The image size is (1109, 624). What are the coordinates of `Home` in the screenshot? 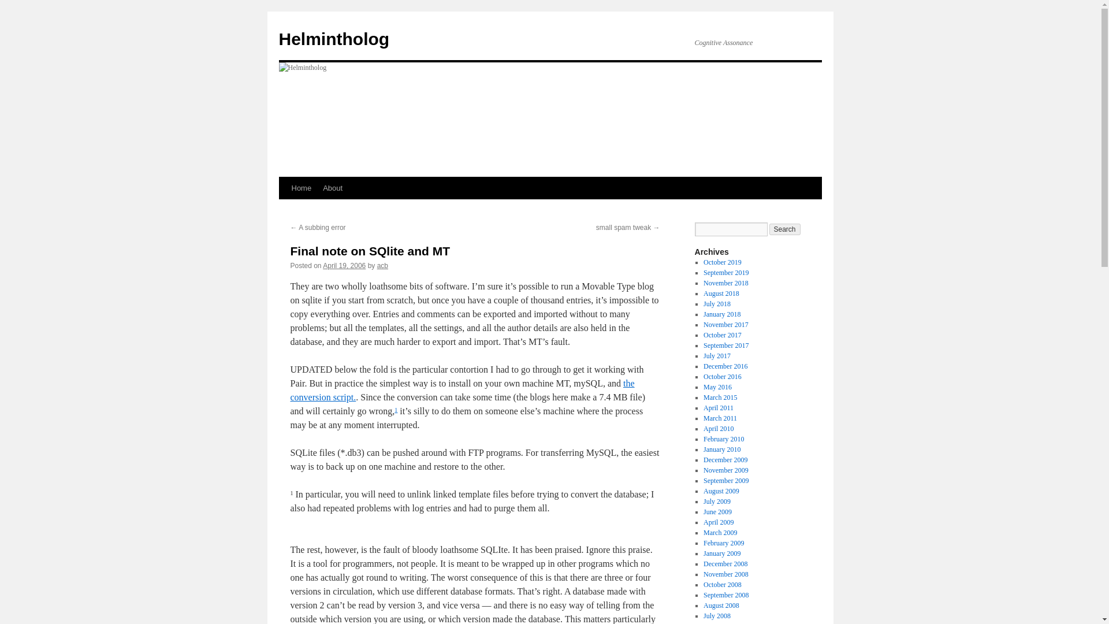 It's located at (301, 188).